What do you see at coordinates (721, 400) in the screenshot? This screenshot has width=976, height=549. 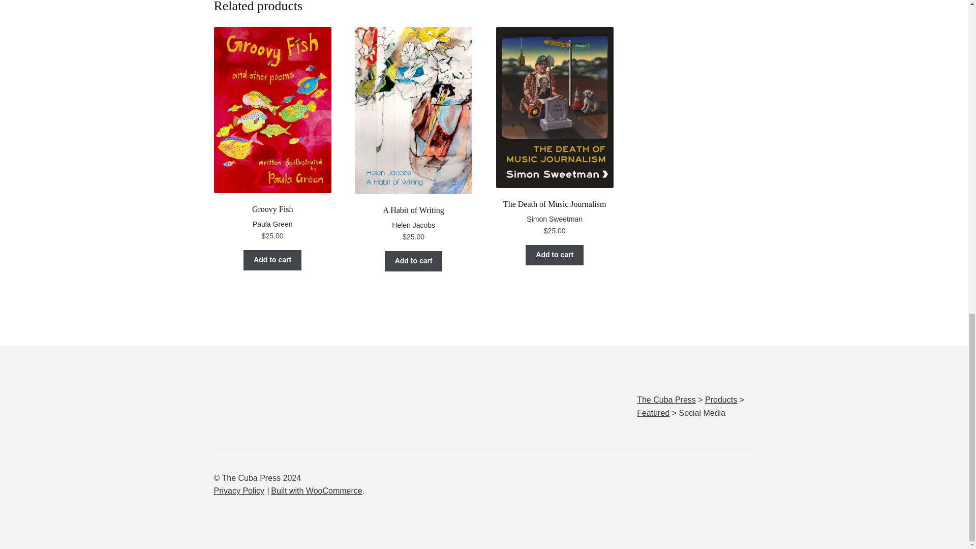 I see `Go to Products.` at bounding box center [721, 400].